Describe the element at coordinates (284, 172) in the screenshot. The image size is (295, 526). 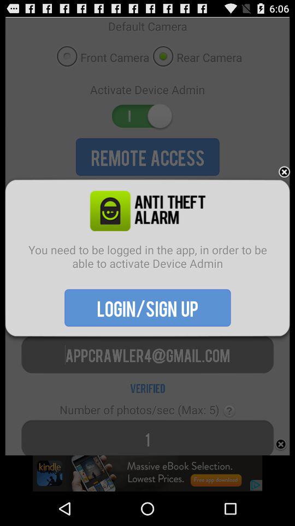
I see `close this window` at that location.